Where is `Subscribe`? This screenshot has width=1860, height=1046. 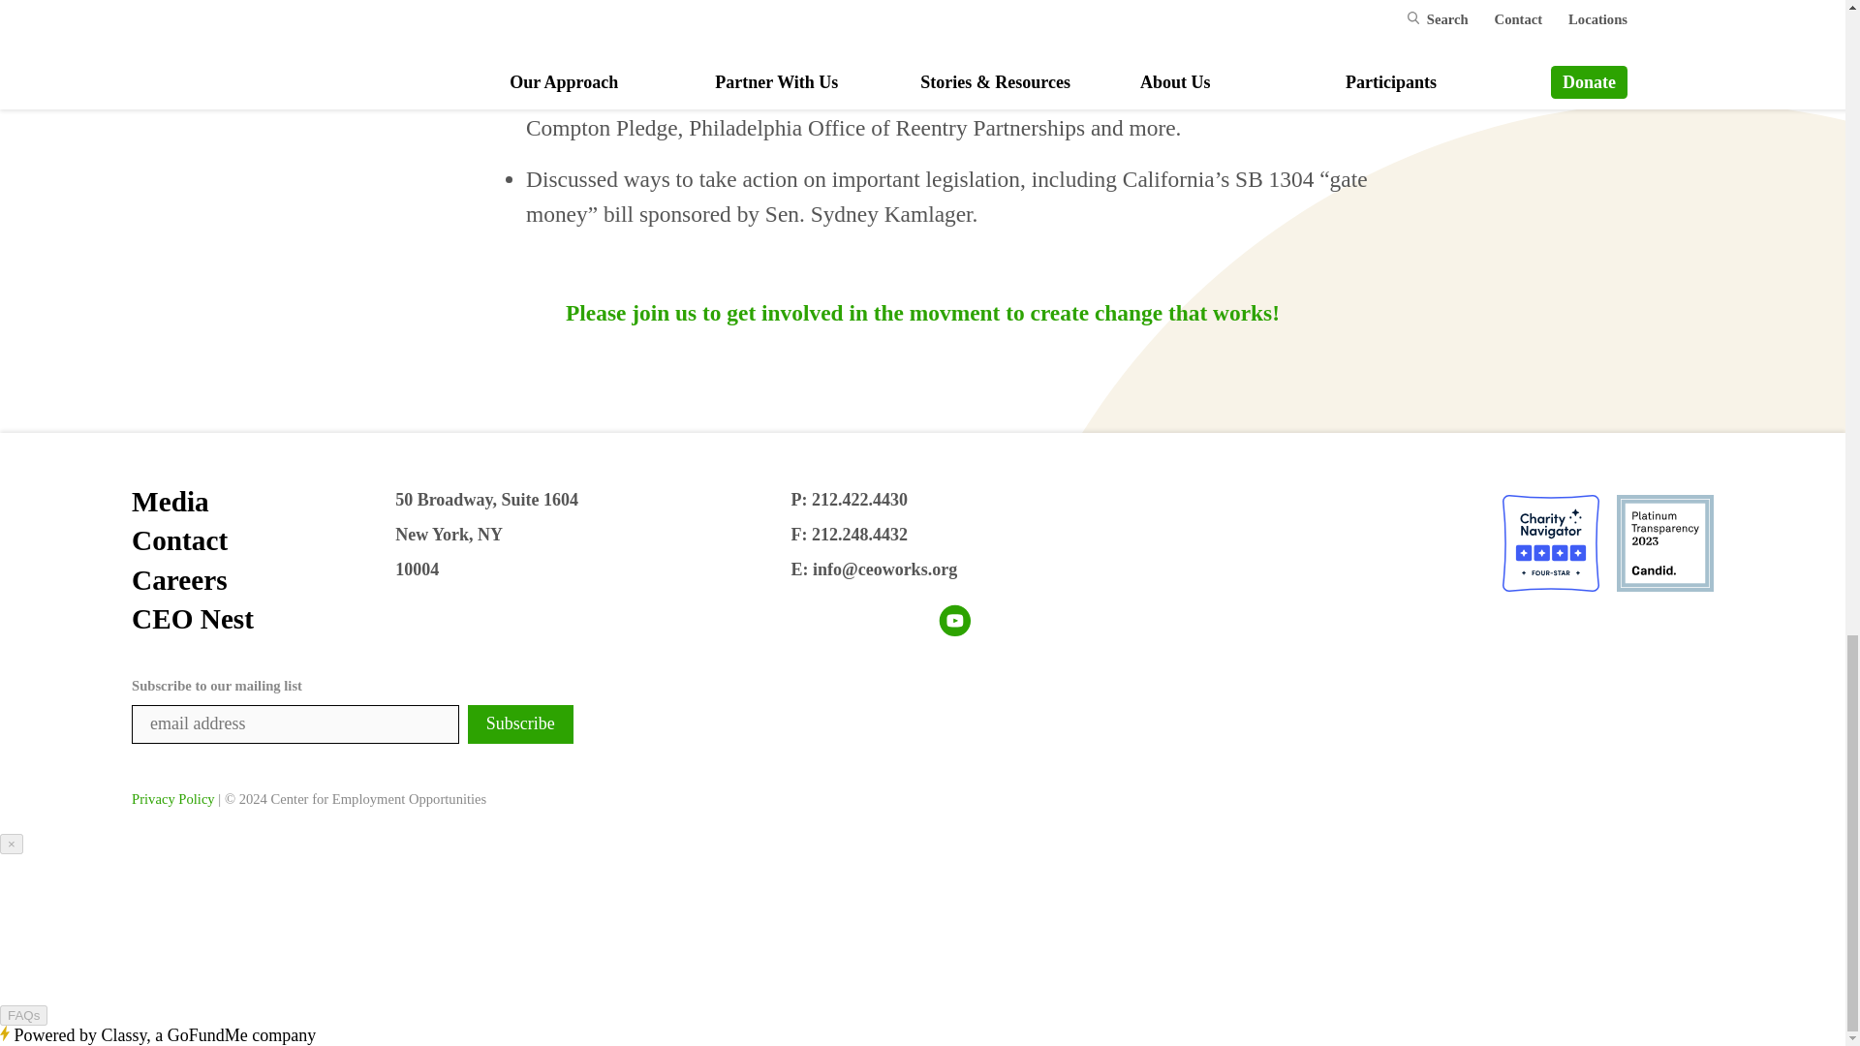
Subscribe is located at coordinates (520, 723).